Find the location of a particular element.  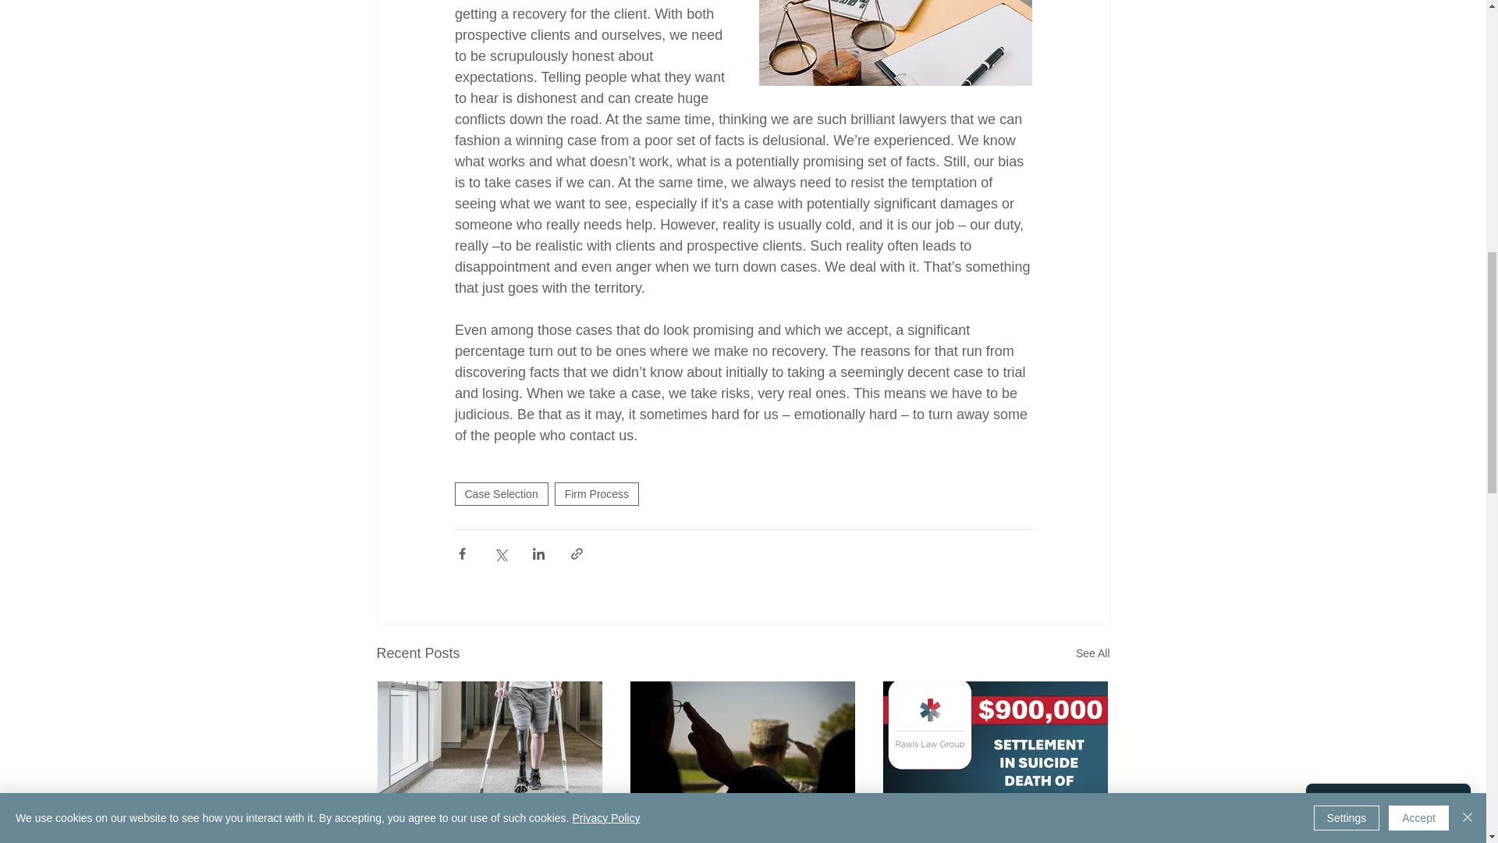

Firm Process is located at coordinates (596, 493).